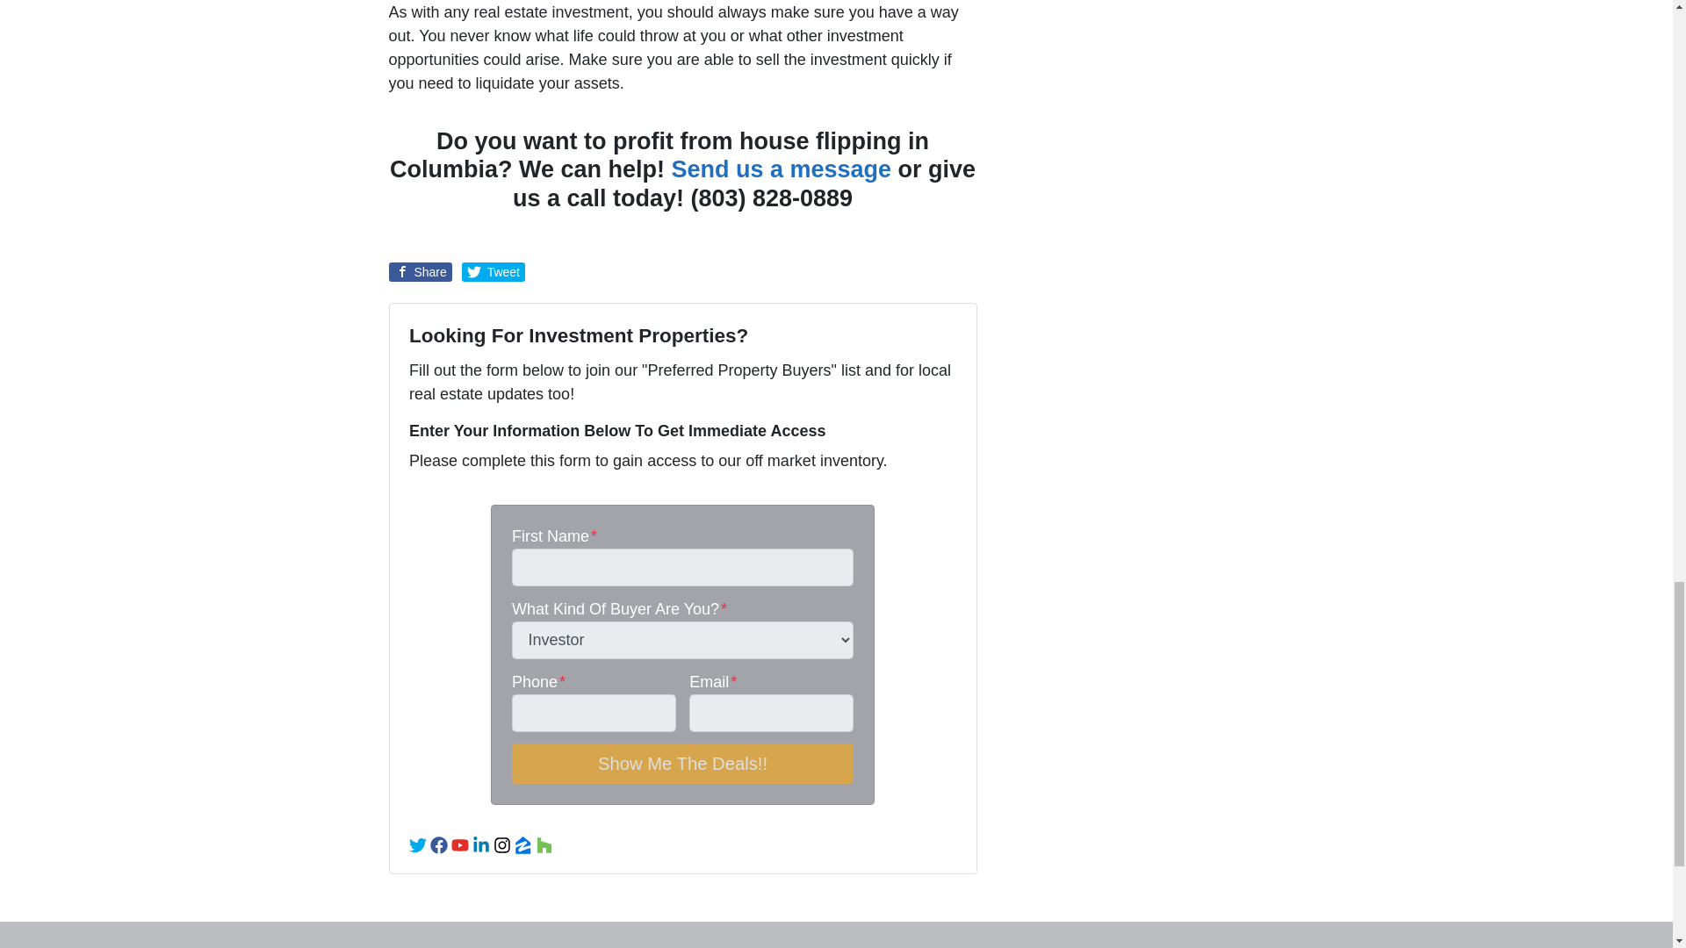  Describe the element at coordinates (494, 272) in the screenshot. I see `Tweet` at that location.